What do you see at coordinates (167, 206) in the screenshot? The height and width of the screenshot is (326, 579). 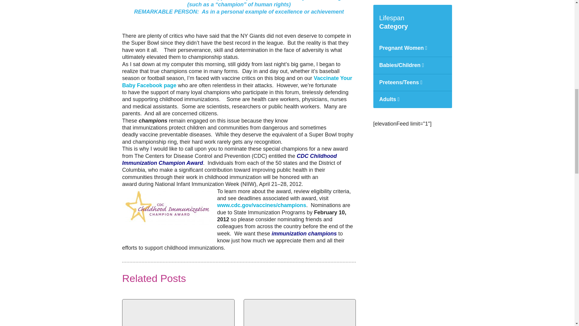 I see `CDCchamp-award` at bounding box center [167, 206].